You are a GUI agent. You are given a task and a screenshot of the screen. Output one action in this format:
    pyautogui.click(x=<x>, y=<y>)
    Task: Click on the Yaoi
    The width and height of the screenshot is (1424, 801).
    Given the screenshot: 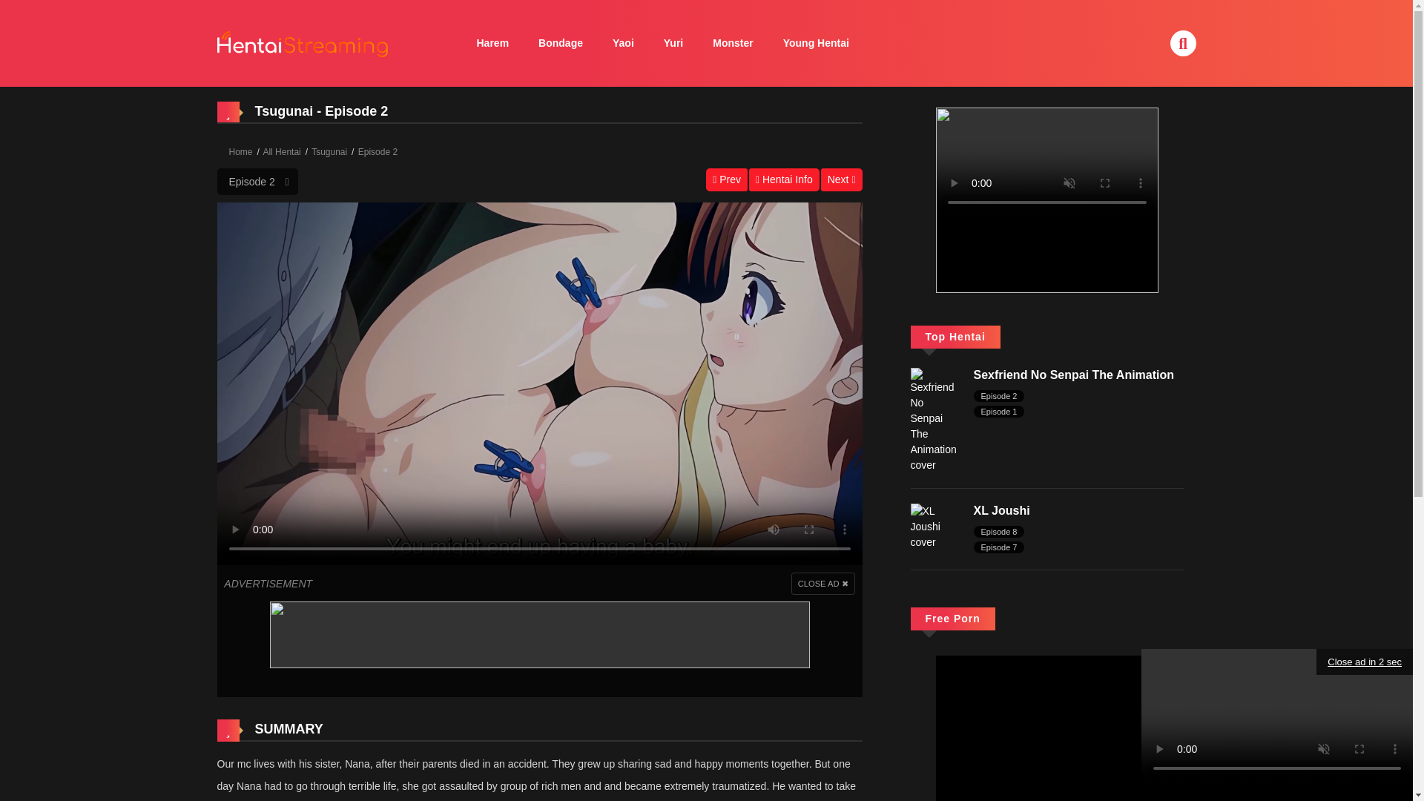 What is the action you would take?
    pyautogui.click(x=623, y=43)
    